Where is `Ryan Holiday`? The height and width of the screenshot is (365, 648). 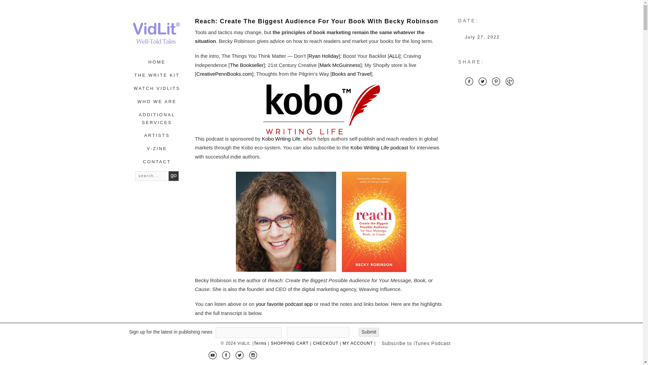
Ryan Holiday is located at coordinates (323, 55).